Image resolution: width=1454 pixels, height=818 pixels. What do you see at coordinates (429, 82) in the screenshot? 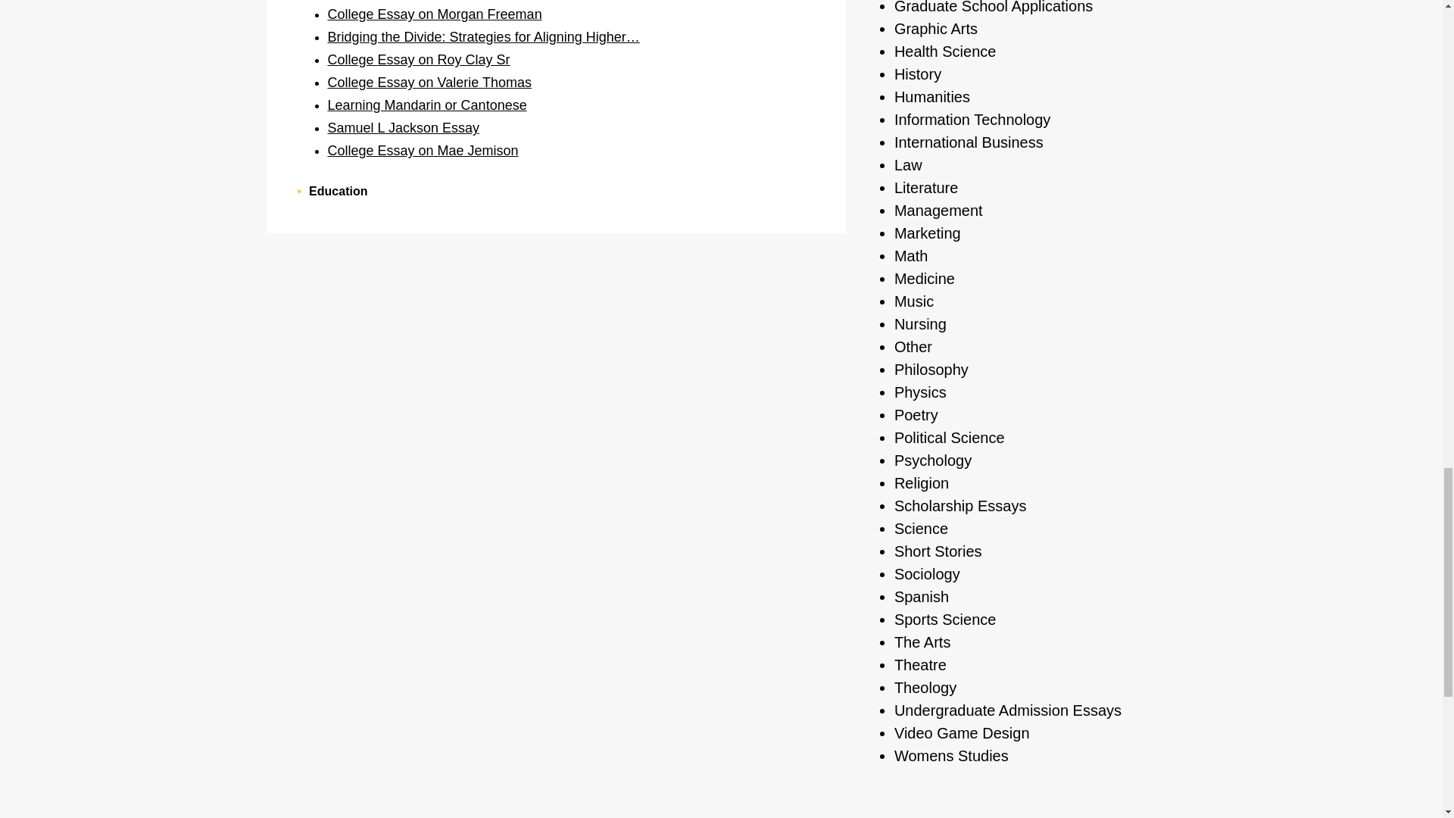
I see `College Essay on Valerie Thomas` at bounding box center [429, 82].